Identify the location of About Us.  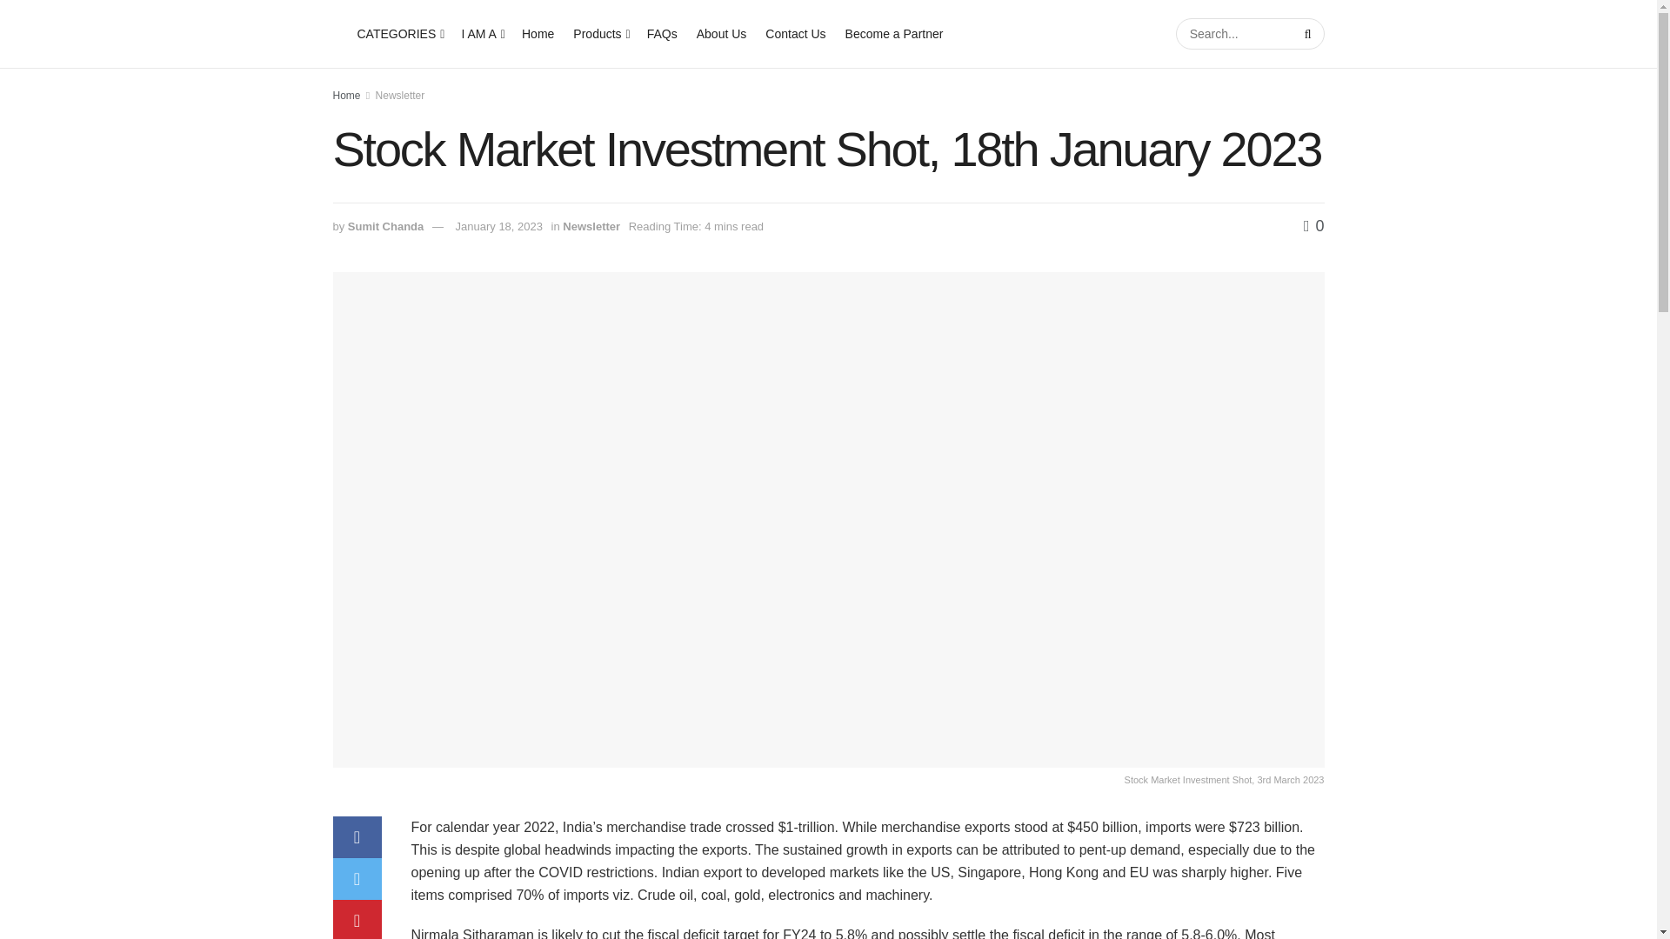
(721, 33).